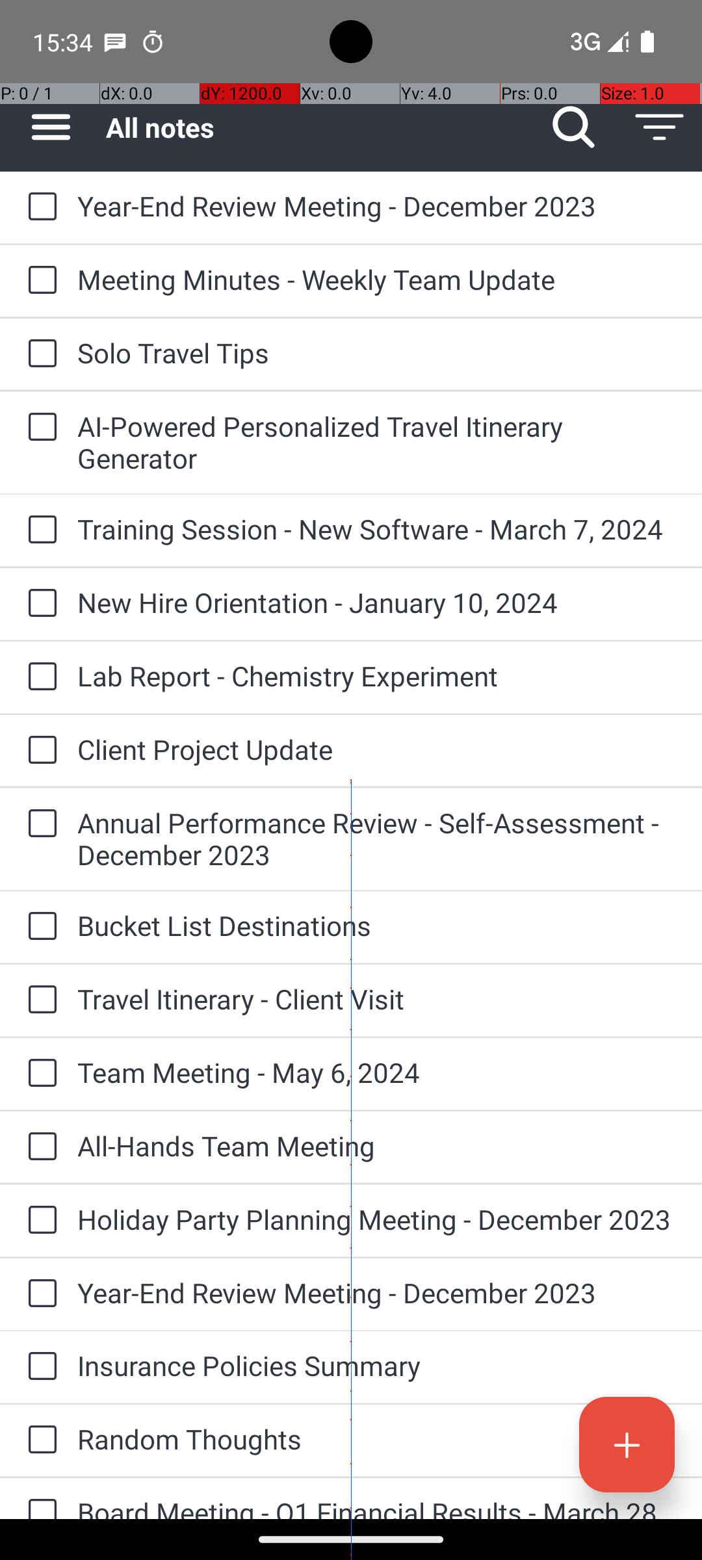  I want to click on Bucket List Destinations, so click(377, 926).